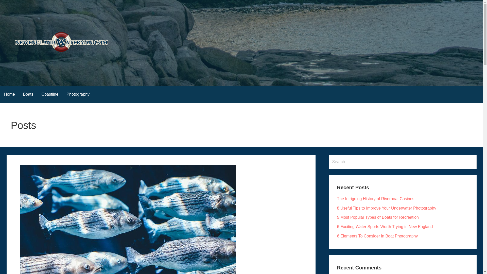  What do you see at coordinates (60, 63) in the screenshot?
I see `newenglandwaterman.com` at bounding box center [60, 63].